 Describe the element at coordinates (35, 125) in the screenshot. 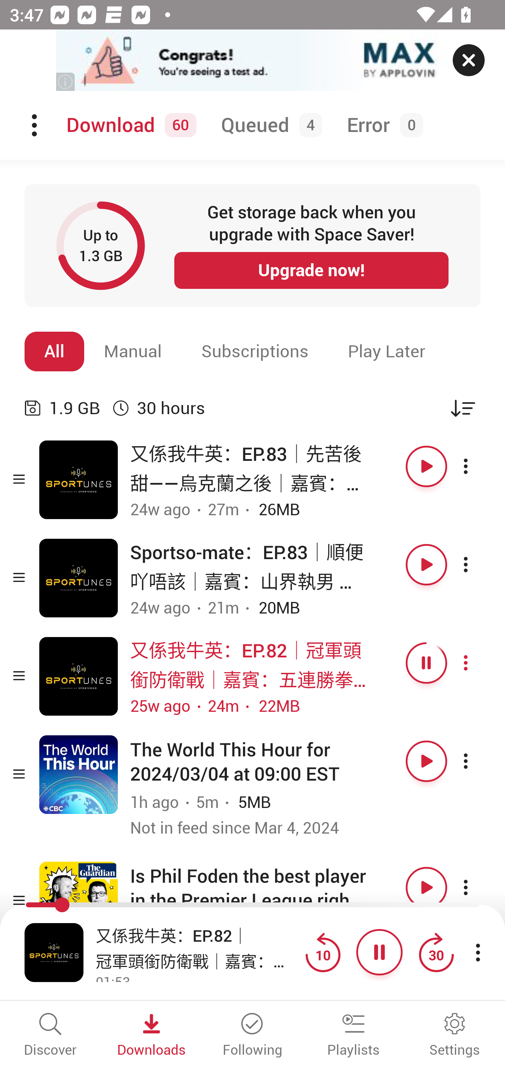

I see `Menu` at that location.